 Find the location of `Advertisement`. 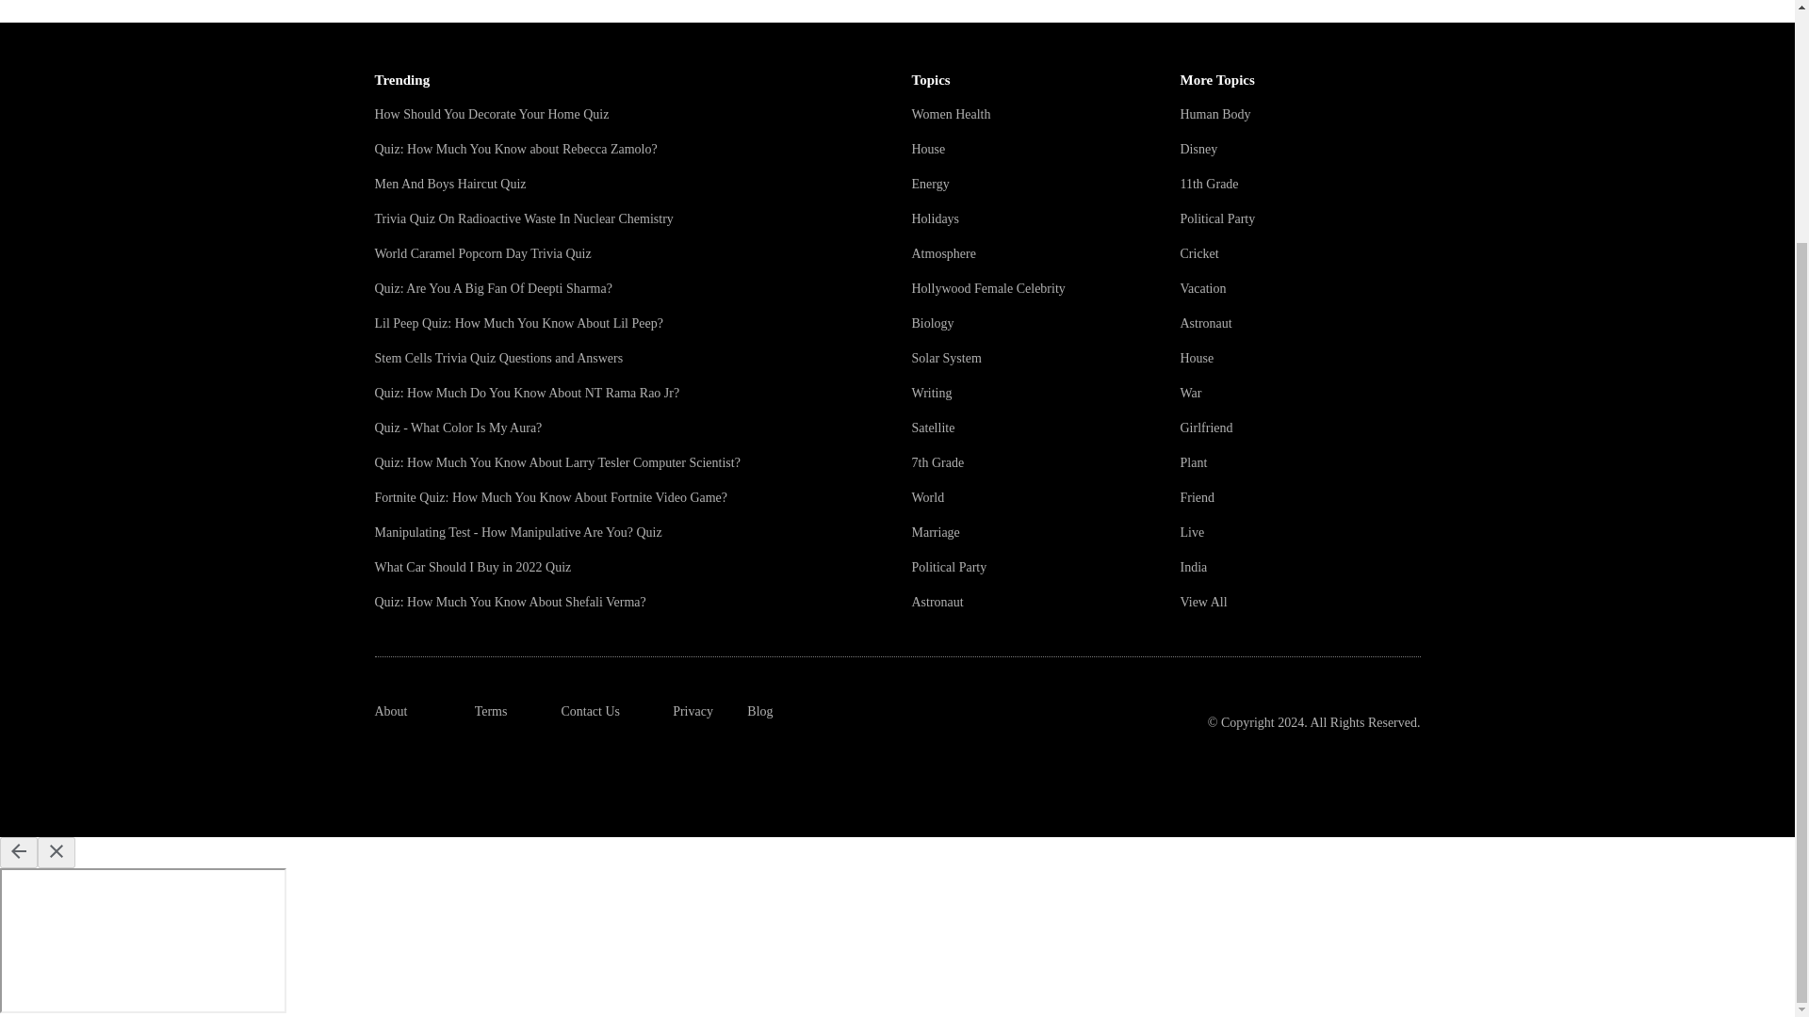

Advertisement is located at coordinates (1621, 15).